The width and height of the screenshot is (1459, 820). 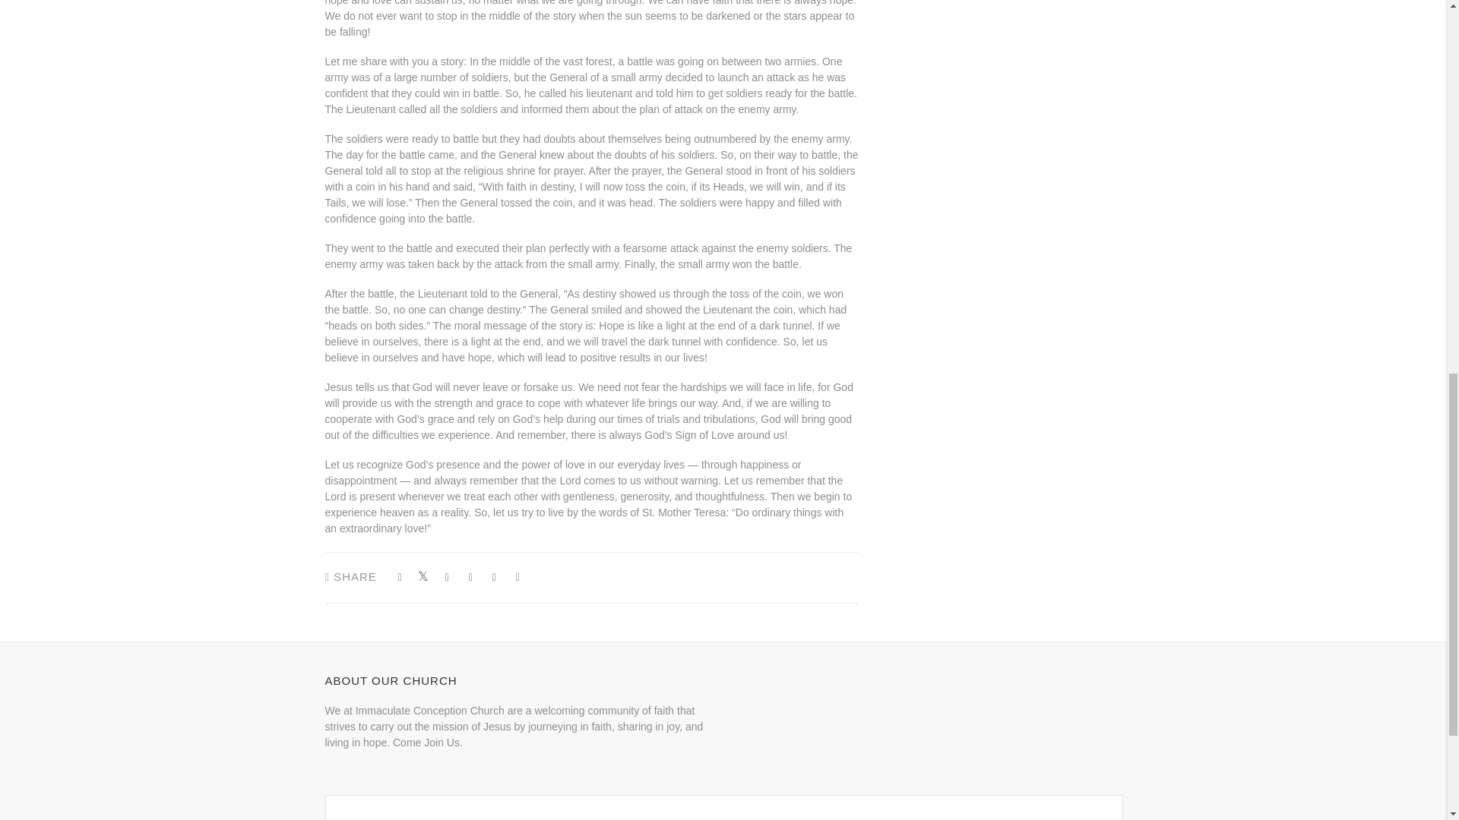 What do you see at coordinates (827, 138) in the screenshot?
I see `Next` at bounding box center [827, 138].